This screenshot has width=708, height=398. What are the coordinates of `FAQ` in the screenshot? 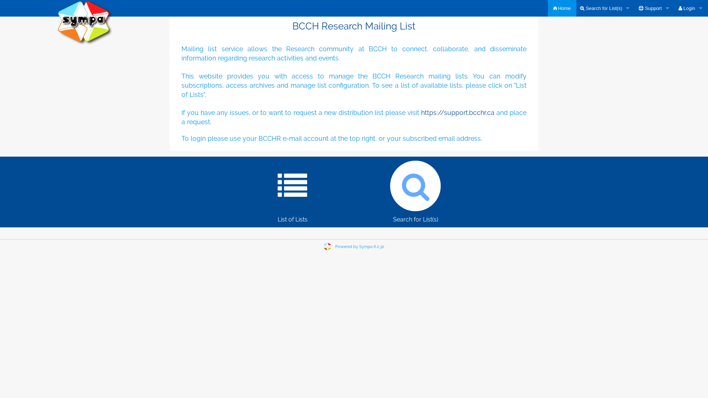 It's located at (655, 41).